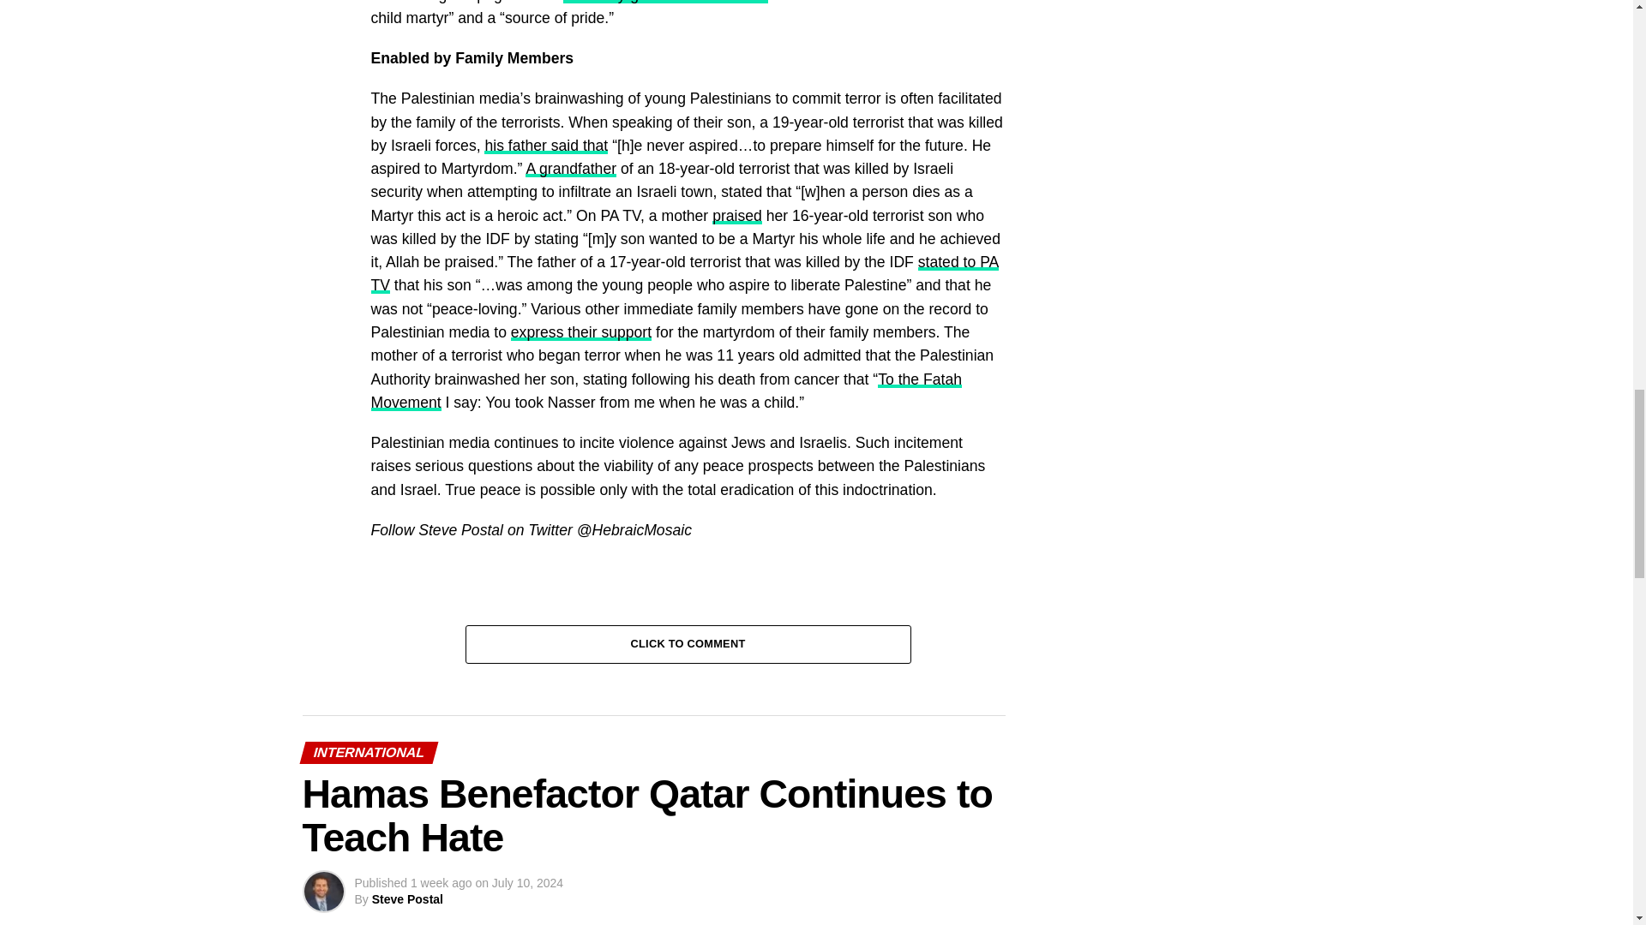  Describe the element at coordinates (665, 2) in the screenshot. I see `secretary-general commended` at that location.